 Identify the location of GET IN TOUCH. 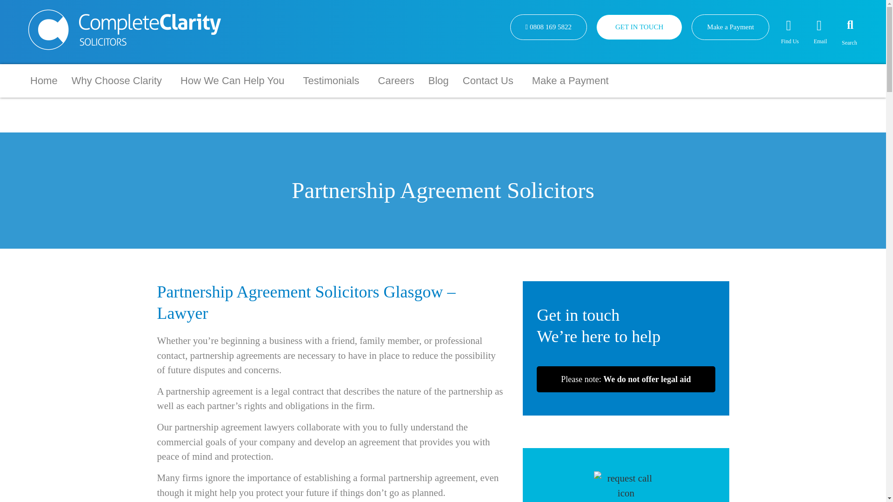
(639, 27).